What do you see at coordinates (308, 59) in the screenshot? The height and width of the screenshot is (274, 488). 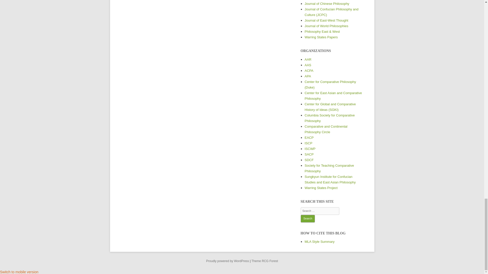 I see `American Academy of Religion` at bounding box center [308, 59].